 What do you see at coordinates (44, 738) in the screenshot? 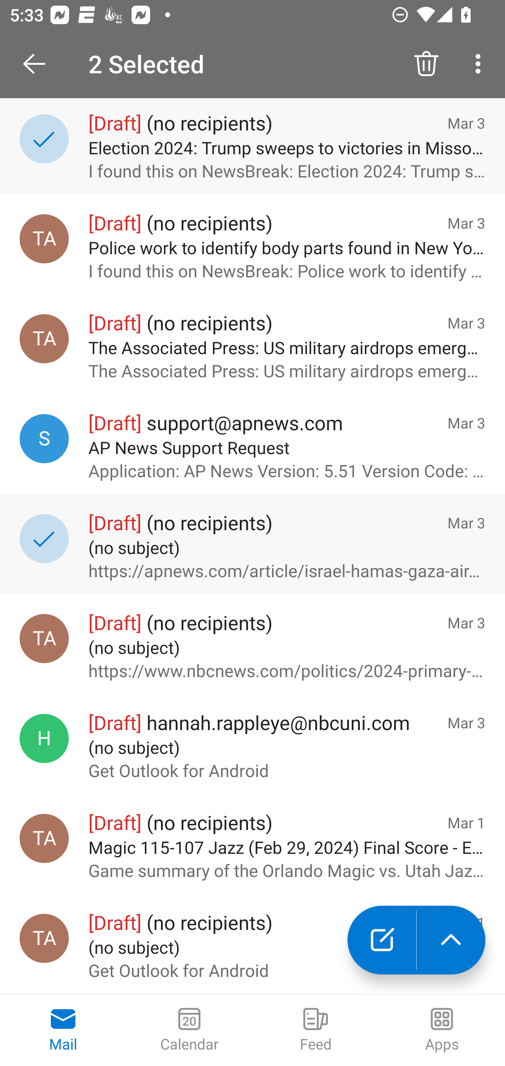
I see `hannah.rappleye@nbcuni.com` at bounding box center [44, 738].